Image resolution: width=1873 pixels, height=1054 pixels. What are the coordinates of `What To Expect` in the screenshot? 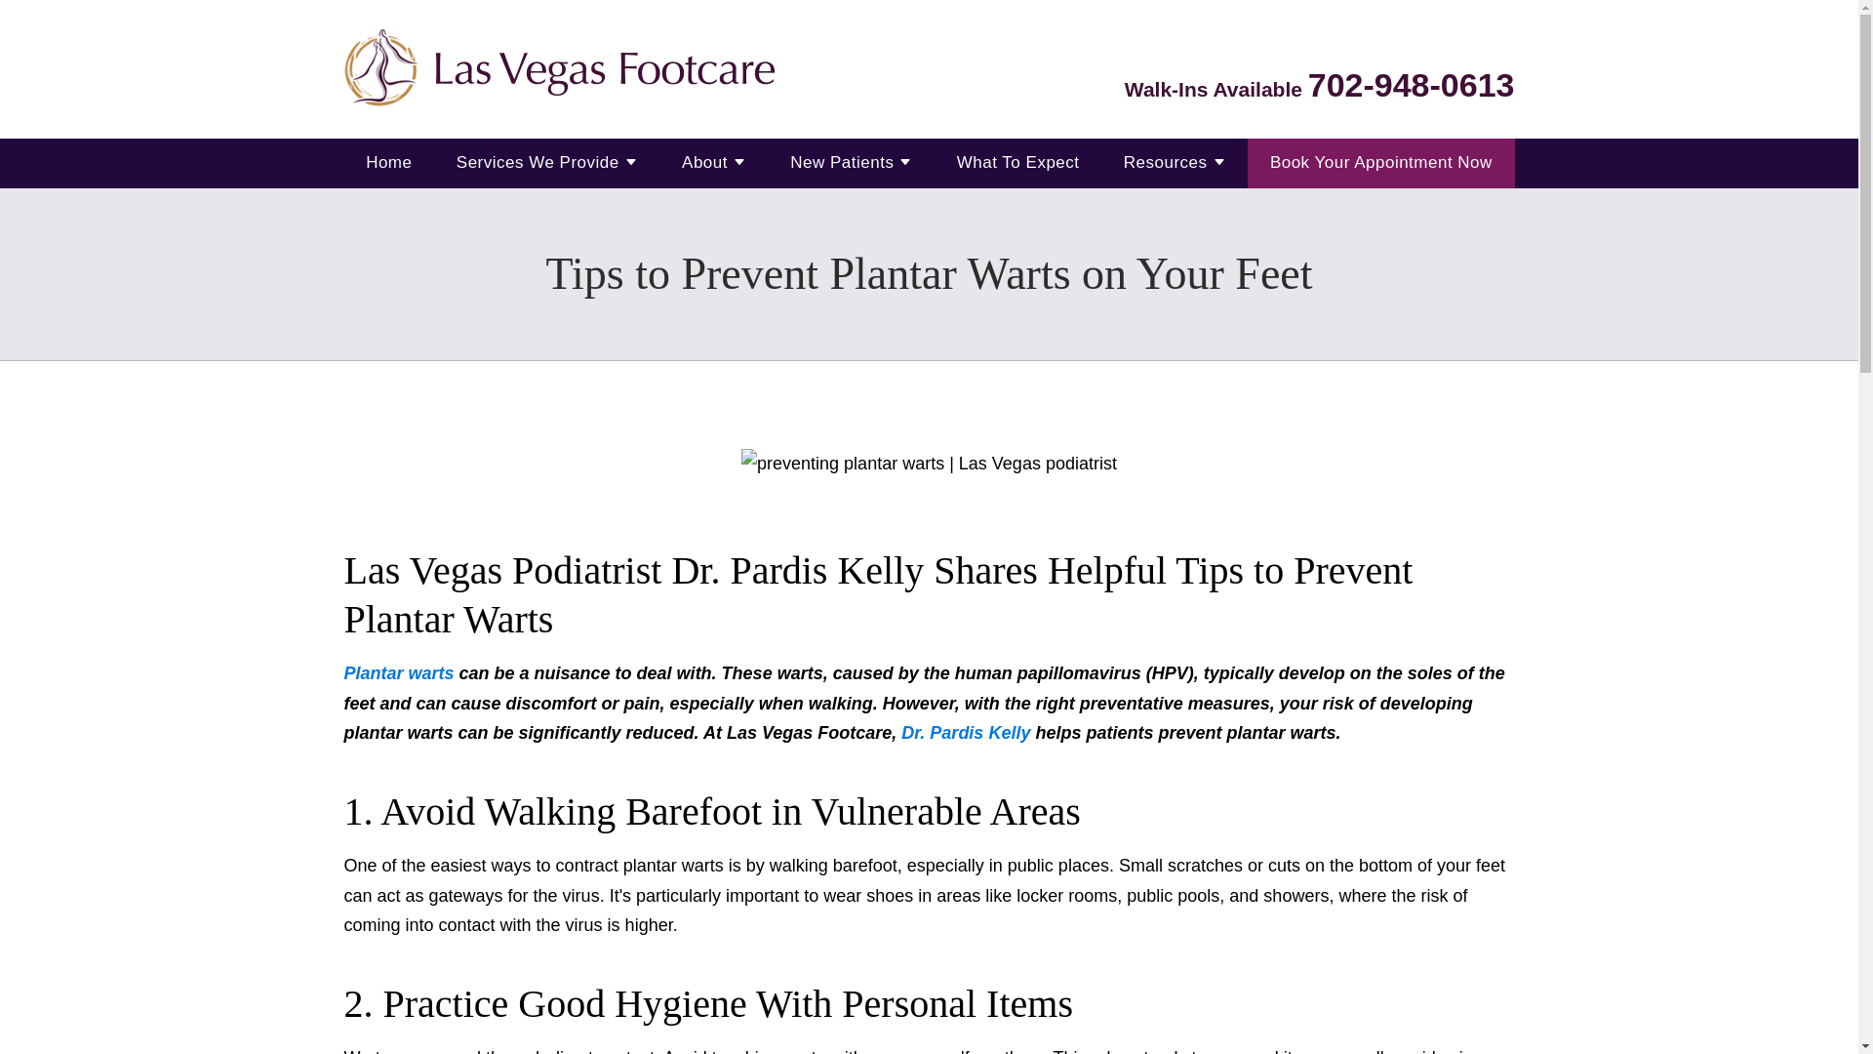 It's located at (1018, 163).